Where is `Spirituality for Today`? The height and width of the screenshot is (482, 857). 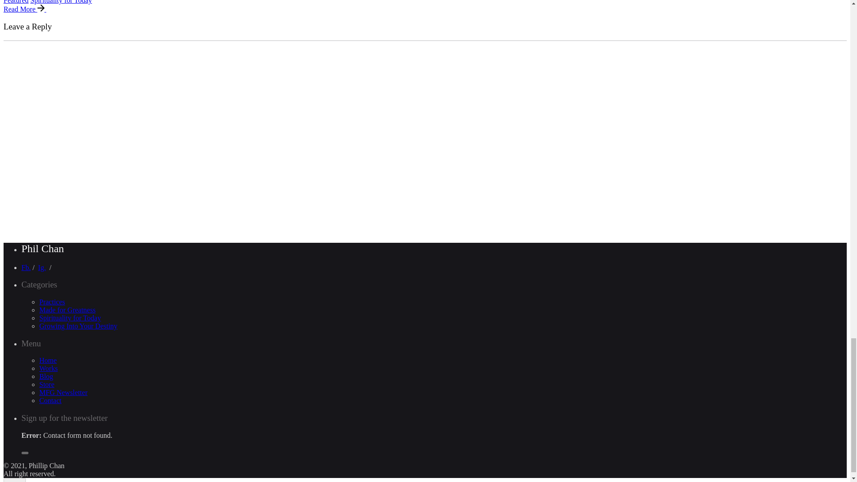
Spirituality for Today is located at coordinates (70, 318).